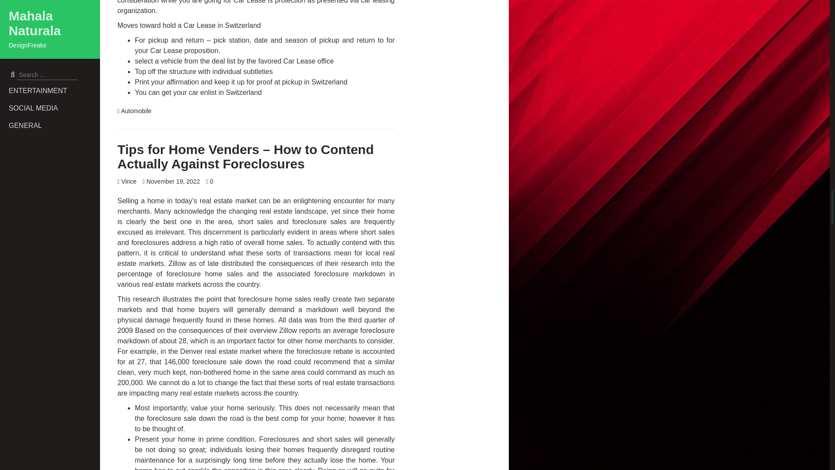 Image resolution: width=835 pixels, height=470 pixels. What do you see at coordinates (136, 111) in the screenshot?
I see `Automobile` at bounding box center [136, 111].